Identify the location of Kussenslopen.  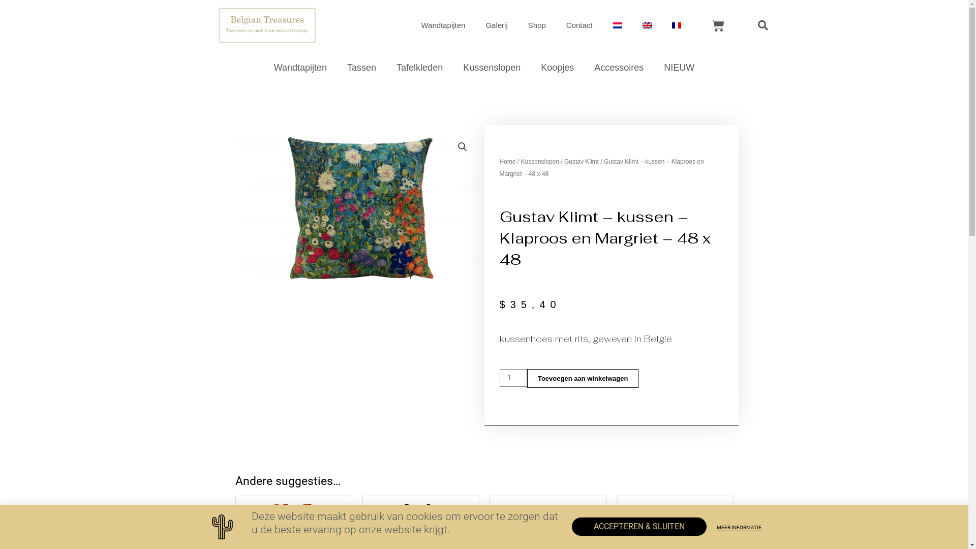
(492, 67).